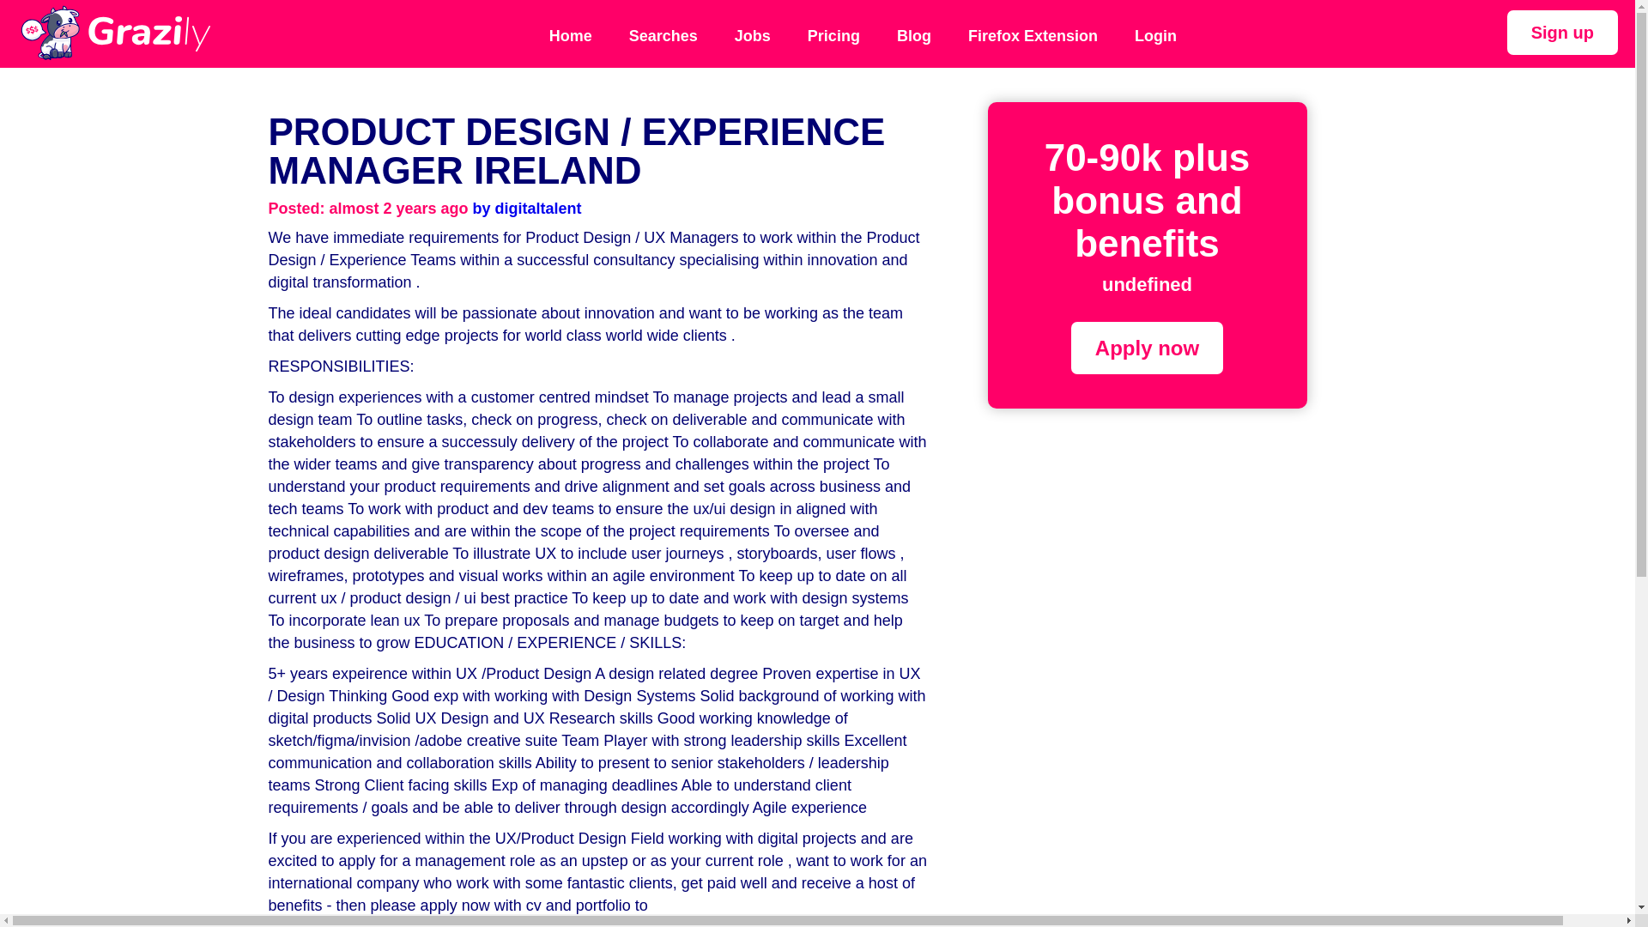 The height and width of the screenshot is (927, 1648). I want to click on Apply now, so click(1147, 348).